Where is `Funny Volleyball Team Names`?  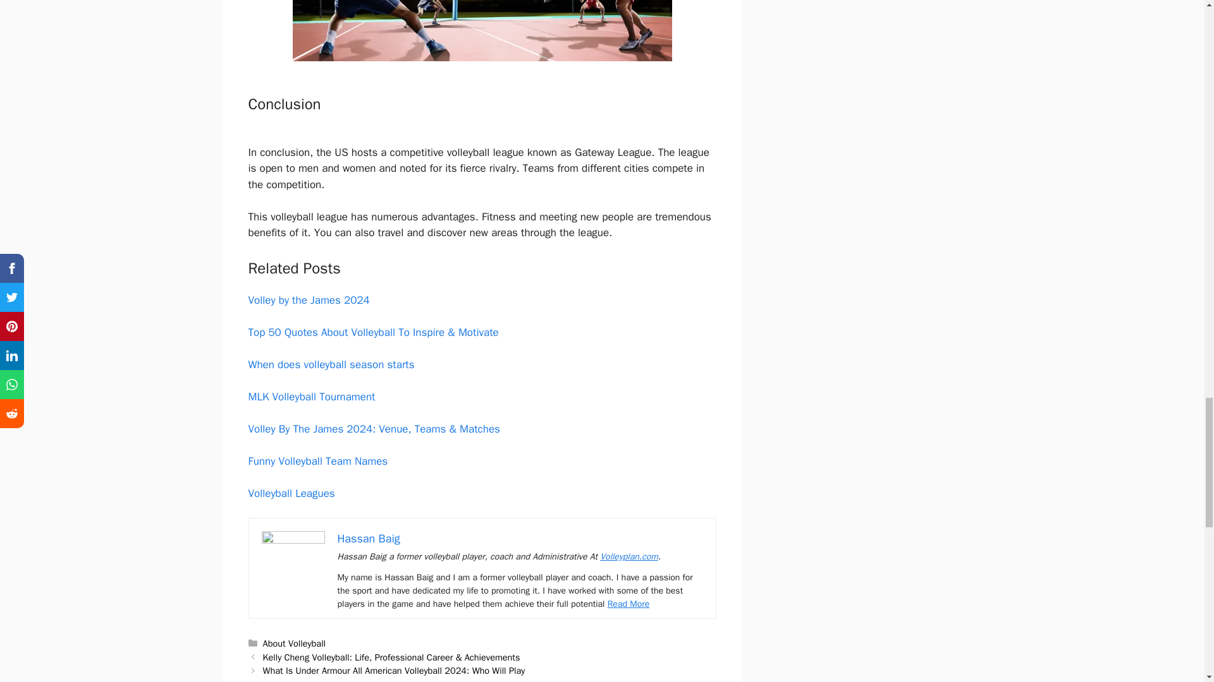 Funny Volleyball Team Names is located at coordinates (317, 461).